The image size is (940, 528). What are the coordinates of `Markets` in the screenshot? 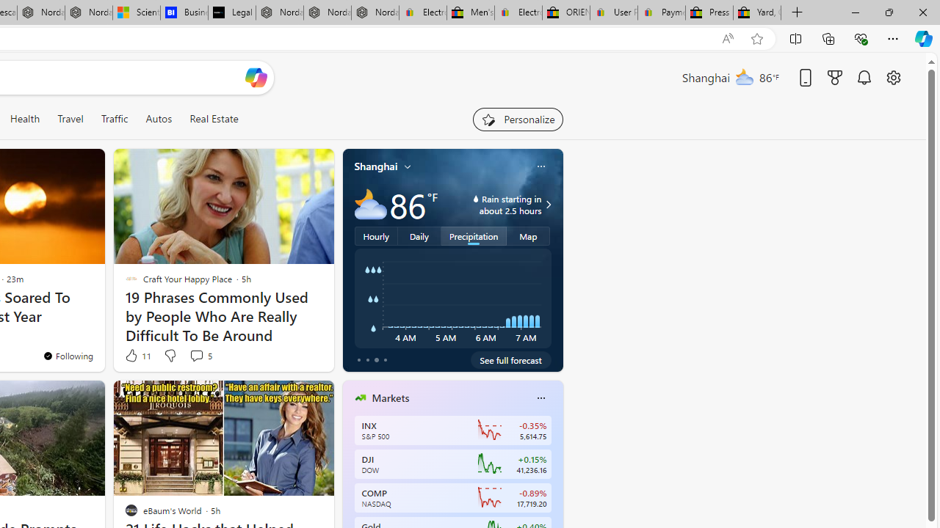 It's located at (391, 398).